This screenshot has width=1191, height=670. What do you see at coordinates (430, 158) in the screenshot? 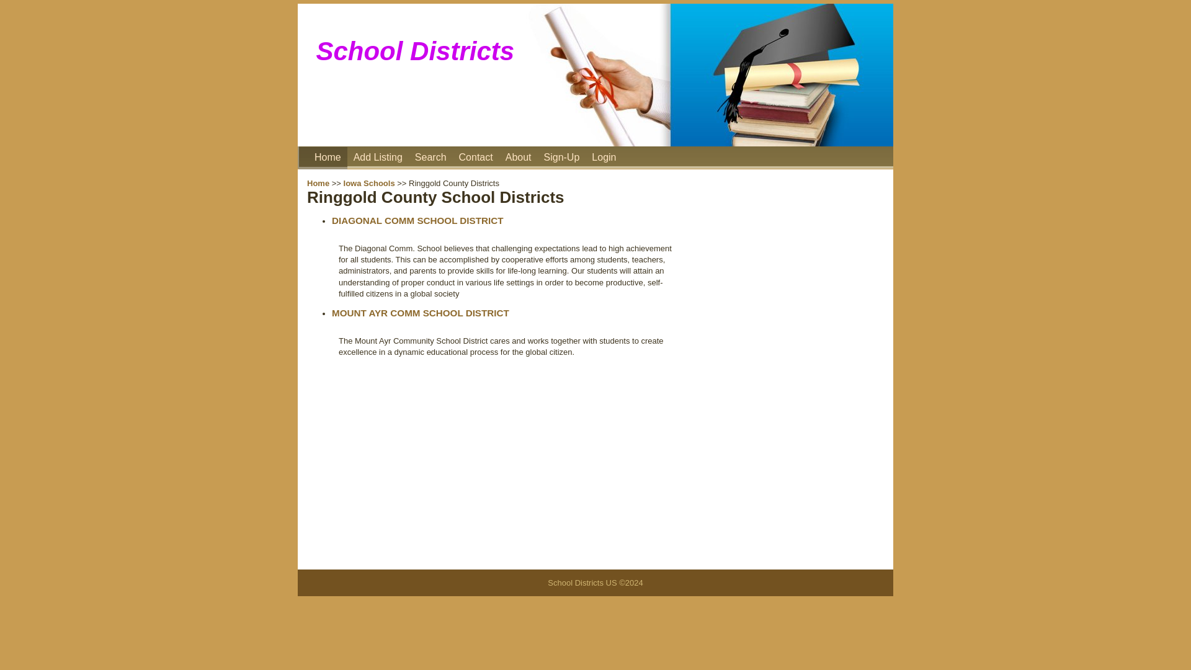
I see `Search` at bounding box center [430, 158].